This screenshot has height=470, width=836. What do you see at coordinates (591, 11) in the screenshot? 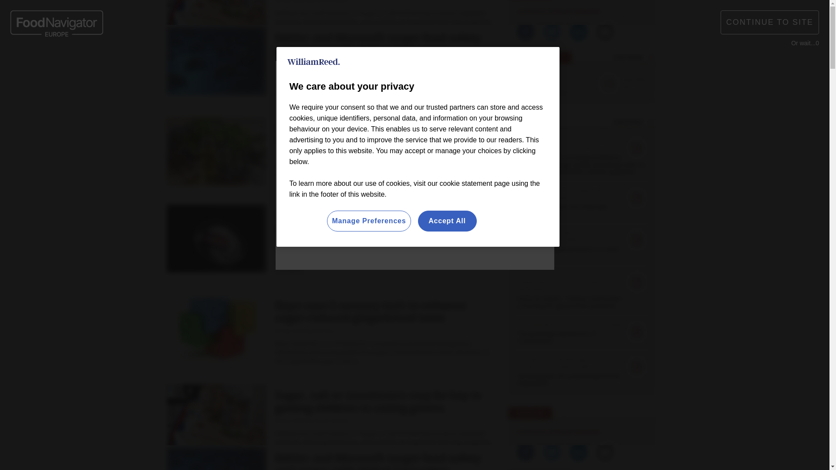
I see `Sign in` at bounding box center [591, 11].